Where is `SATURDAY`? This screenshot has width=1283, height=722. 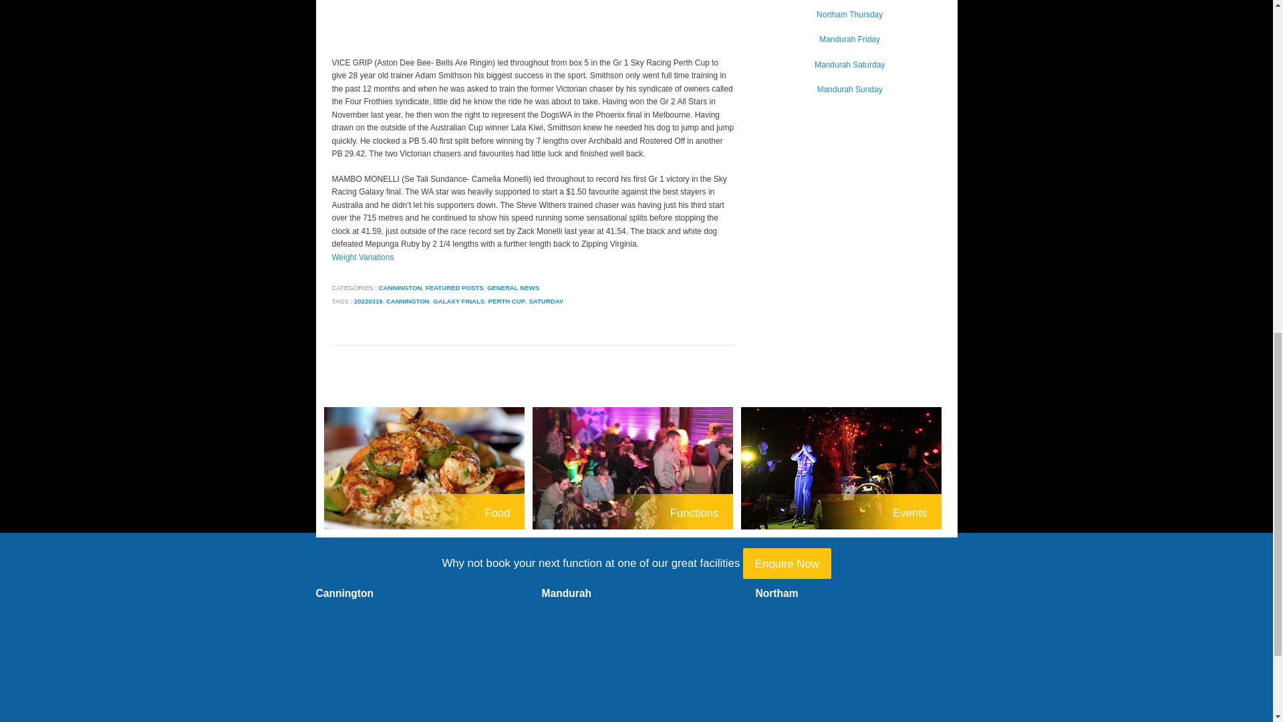 SATURDAY is located at coordinates (545, 301).